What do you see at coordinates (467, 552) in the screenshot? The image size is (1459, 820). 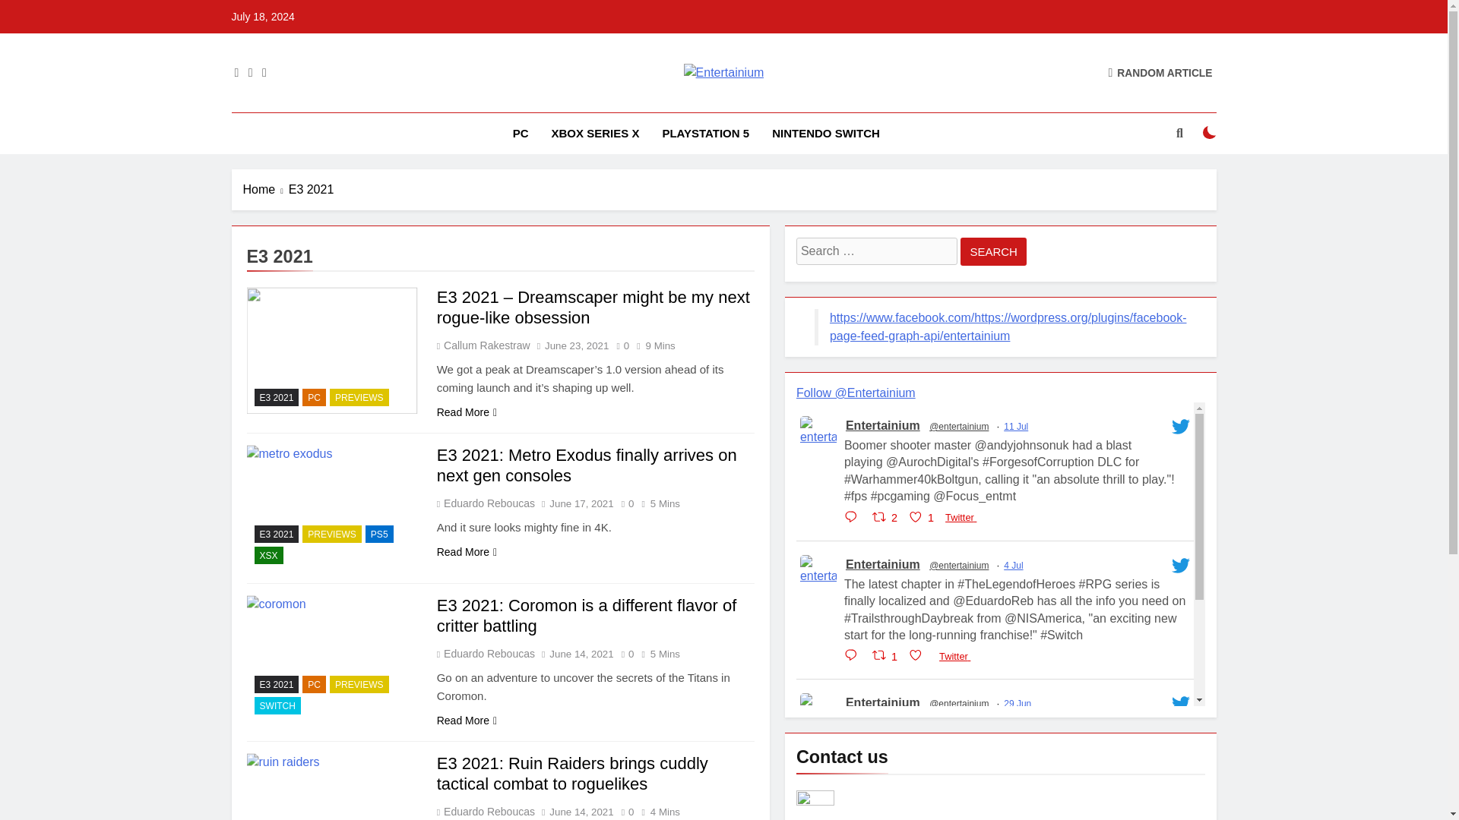 I see `Read More` at bounding box center [467, 552].